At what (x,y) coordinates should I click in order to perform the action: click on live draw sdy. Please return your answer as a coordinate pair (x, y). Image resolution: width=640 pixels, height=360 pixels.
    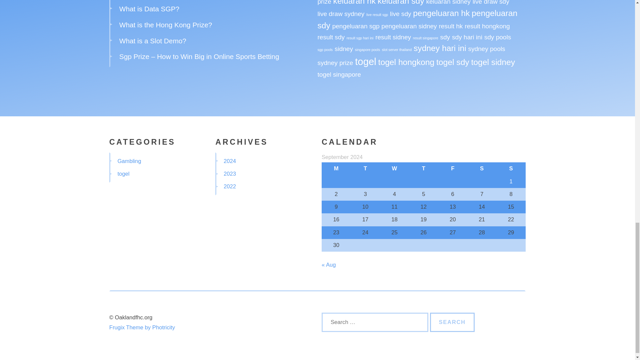
    Looking at the image, I should click on (491, 3).